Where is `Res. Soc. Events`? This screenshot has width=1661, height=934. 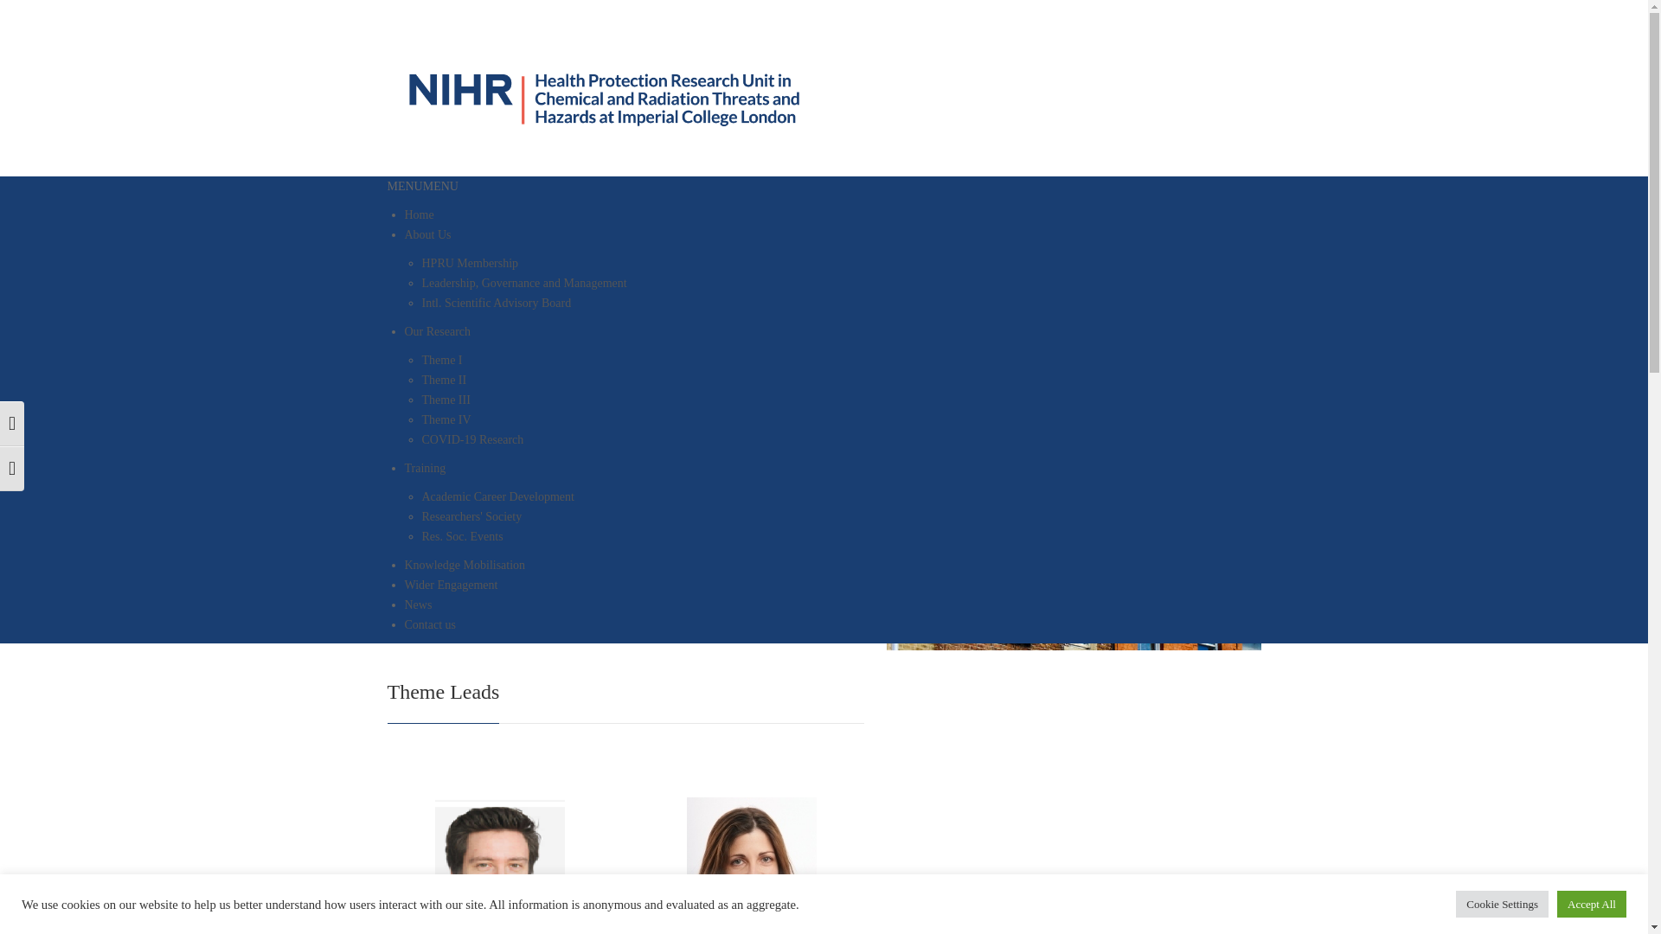 Res. Soc. Events is located at coordinates (462, 536).